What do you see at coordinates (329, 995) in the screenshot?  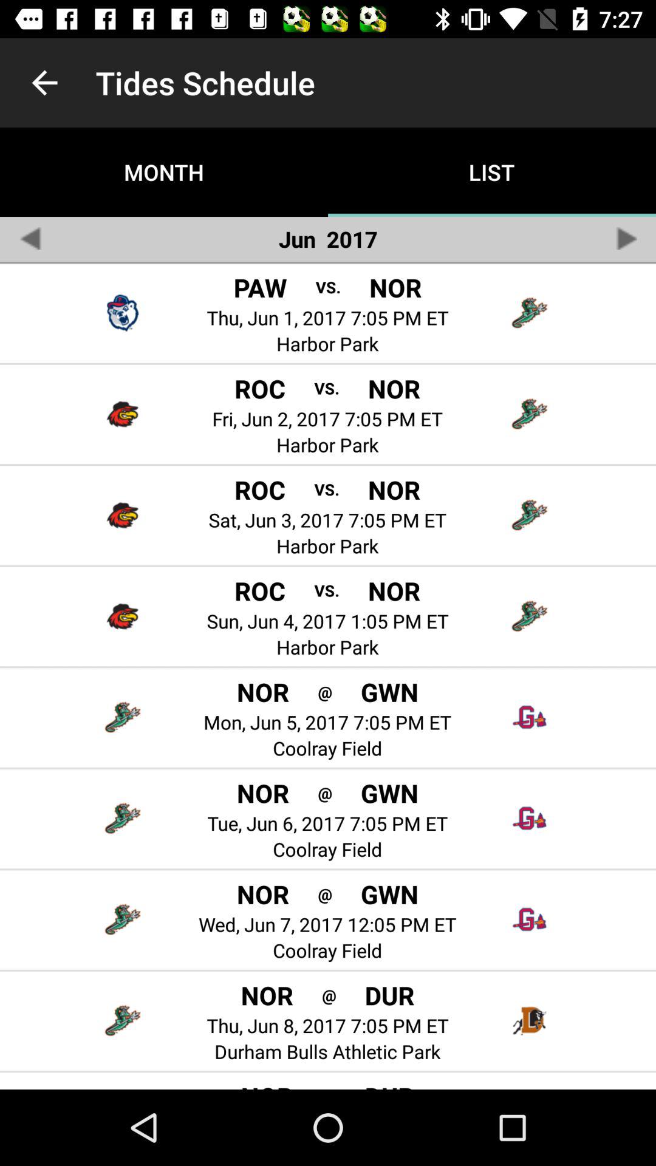 I see `turn off app to the right of nor icon` at bounding box center [329, 995].